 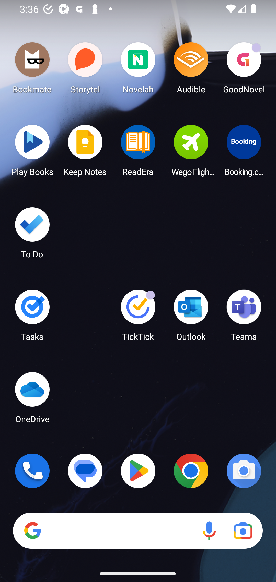 I want to click on Wego Flights & Hotels, so click(x=191, y=152).